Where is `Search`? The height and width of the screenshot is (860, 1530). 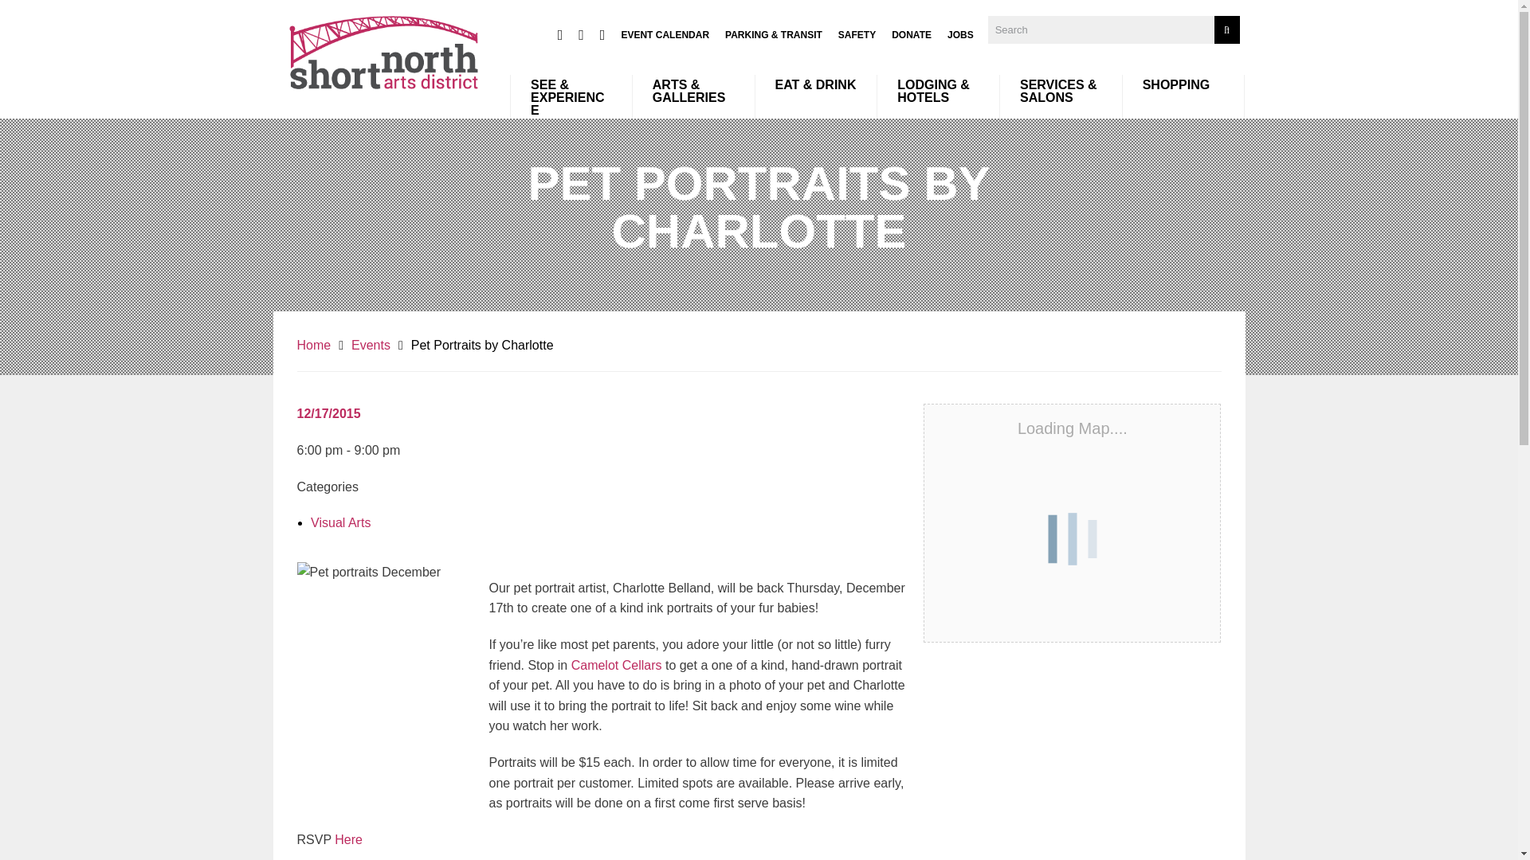 Search is located at coordinates (1227, 30).